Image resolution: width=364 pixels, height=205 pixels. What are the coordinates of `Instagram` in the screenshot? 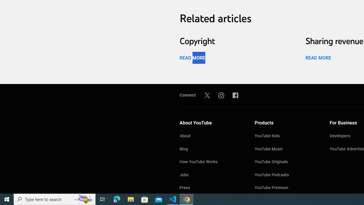 It's located at (221, 95).